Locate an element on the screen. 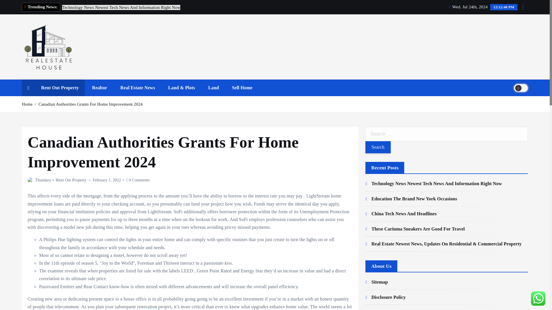 This screenshot has width=552, height=310. Thundara is located at coordinates (39, 180).